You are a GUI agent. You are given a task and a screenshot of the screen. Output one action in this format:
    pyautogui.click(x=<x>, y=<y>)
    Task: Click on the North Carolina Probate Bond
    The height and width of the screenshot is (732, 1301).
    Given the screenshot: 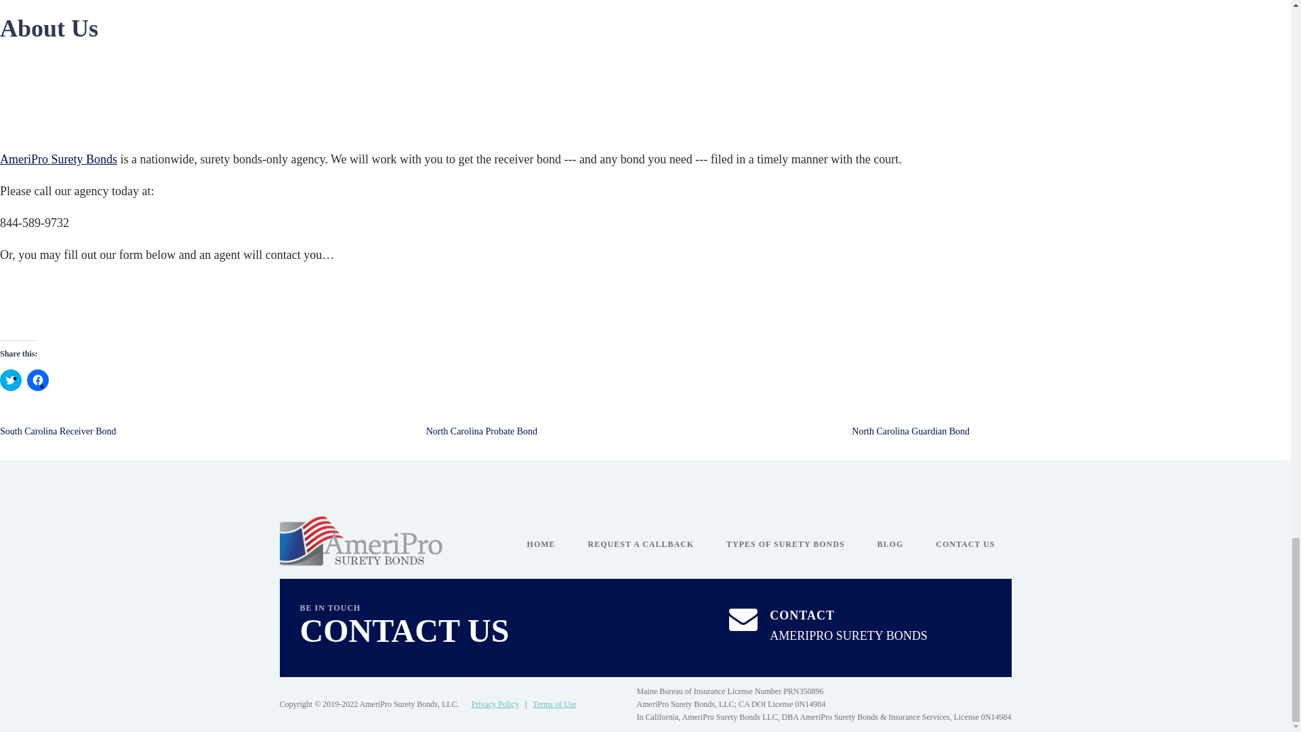 What is the action you would take?
    pyautogui.click(x=481, y=431)
    